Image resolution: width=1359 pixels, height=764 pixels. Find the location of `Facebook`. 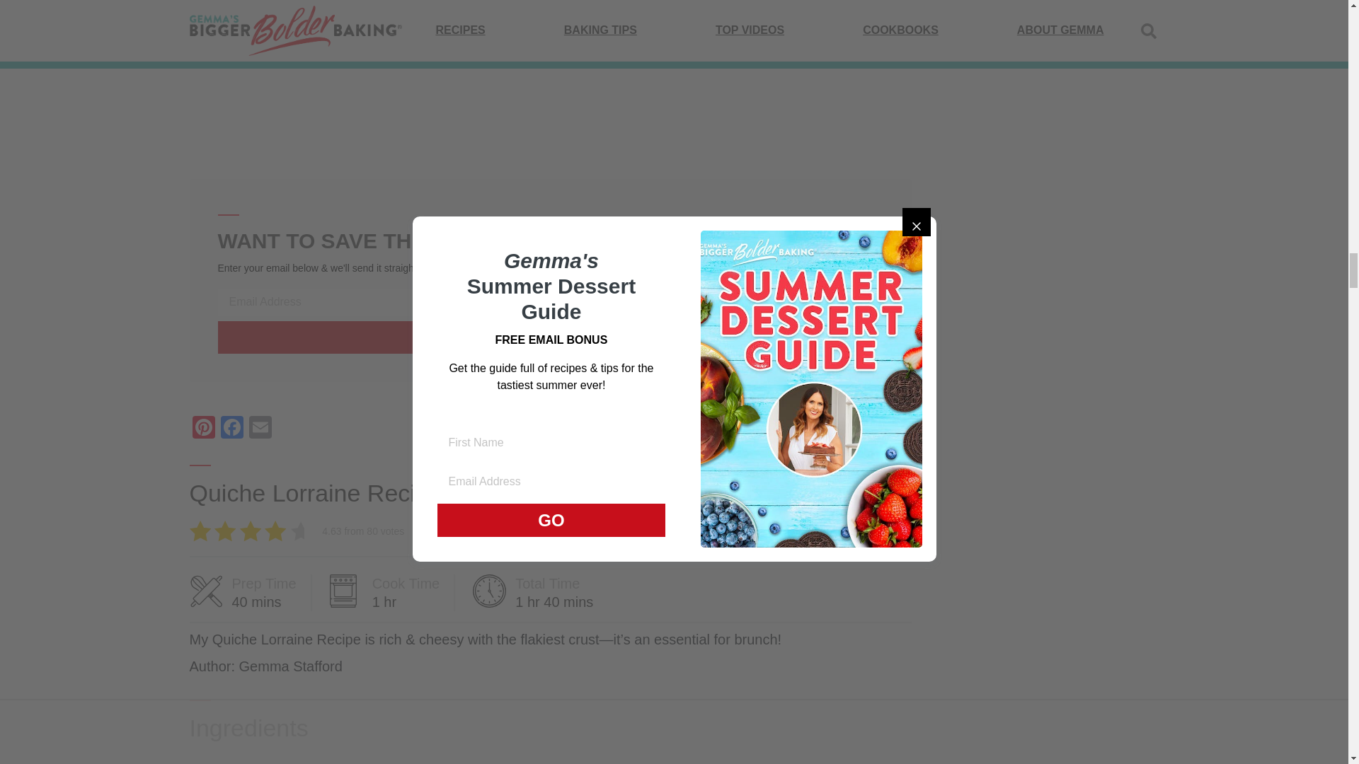

Facebook is located at coordinates (231, 429).